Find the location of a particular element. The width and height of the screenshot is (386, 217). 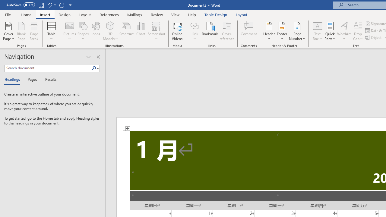

SmartArt... is located at coordinates (127, 31).